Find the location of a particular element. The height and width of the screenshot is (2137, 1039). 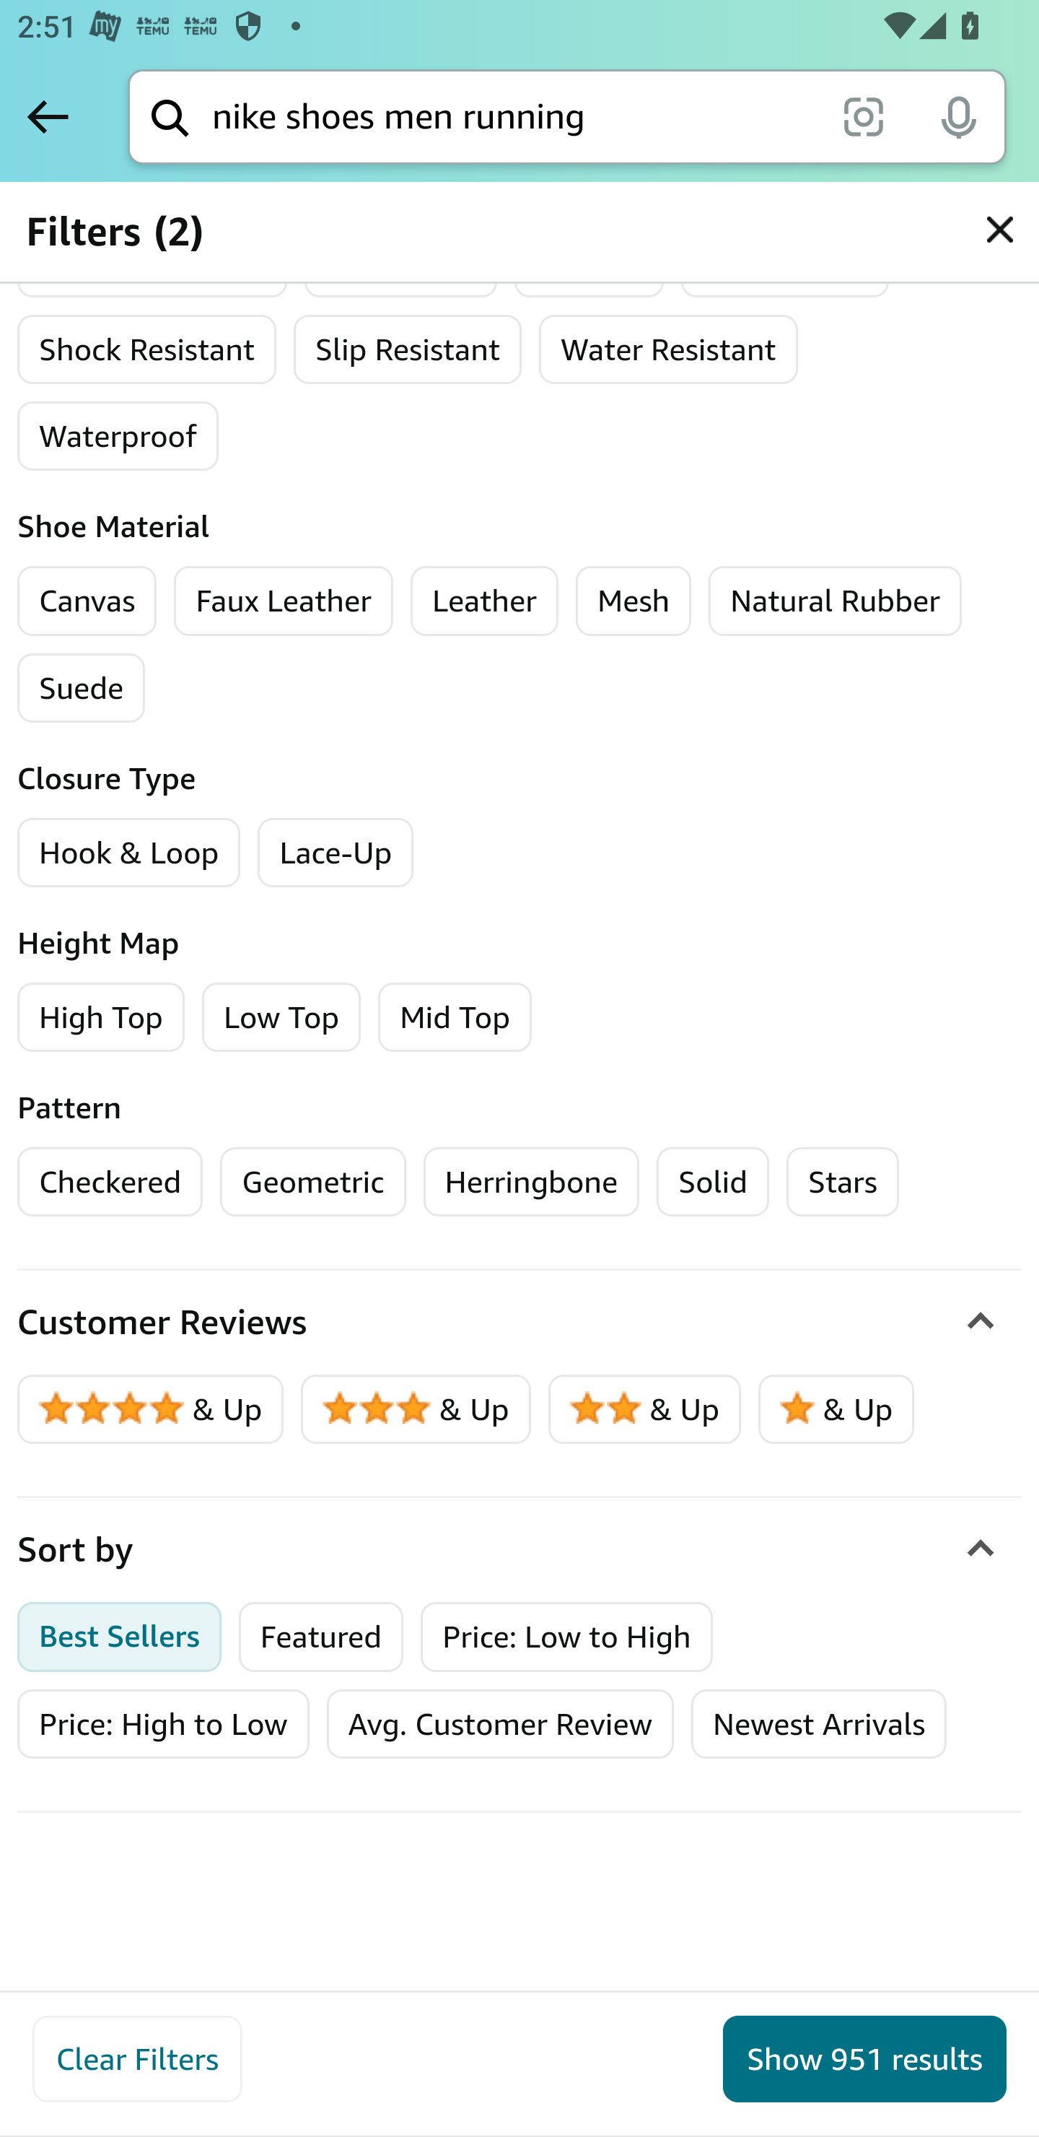

Stars is located at coordinates (843, 1181).